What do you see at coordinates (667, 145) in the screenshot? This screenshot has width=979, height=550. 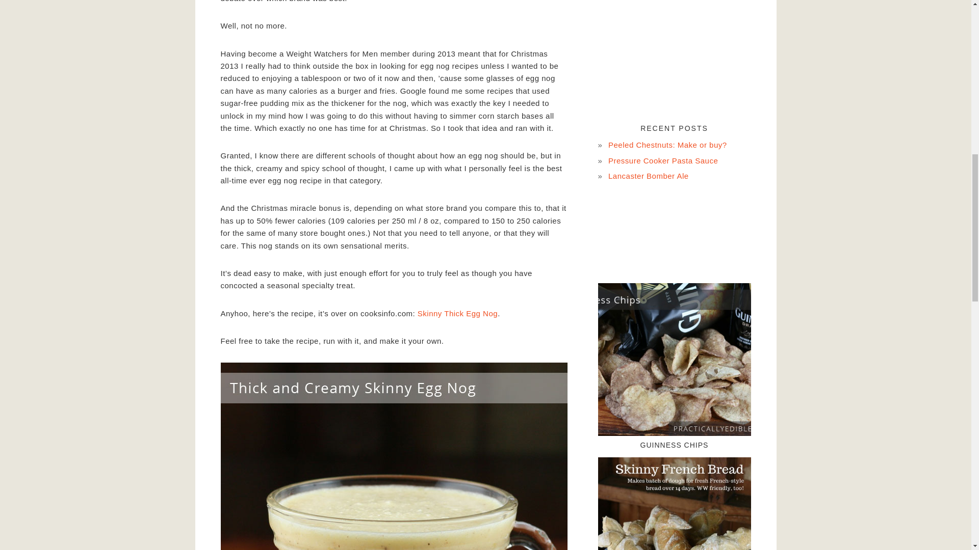 I see `Peeled Chestnuts: Make or buy?` at bounding box center [667, 145].